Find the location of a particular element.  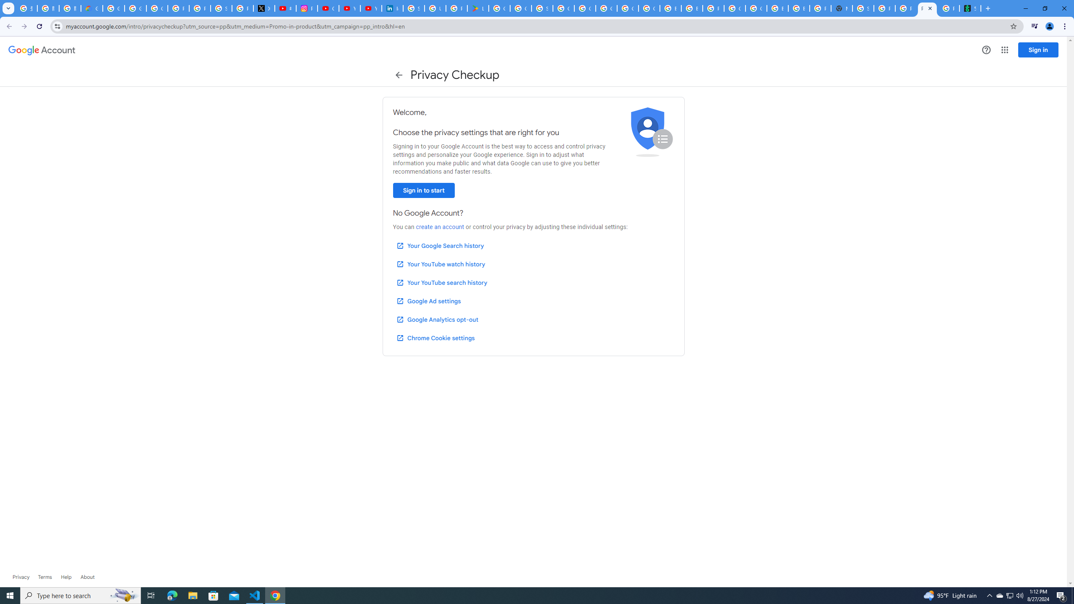

Learn more about Google Account is located at coordinates (87, 577).